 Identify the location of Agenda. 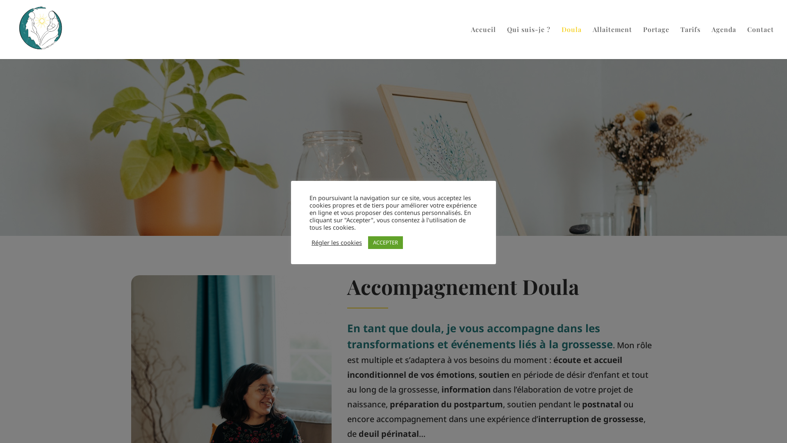
(724, 43).